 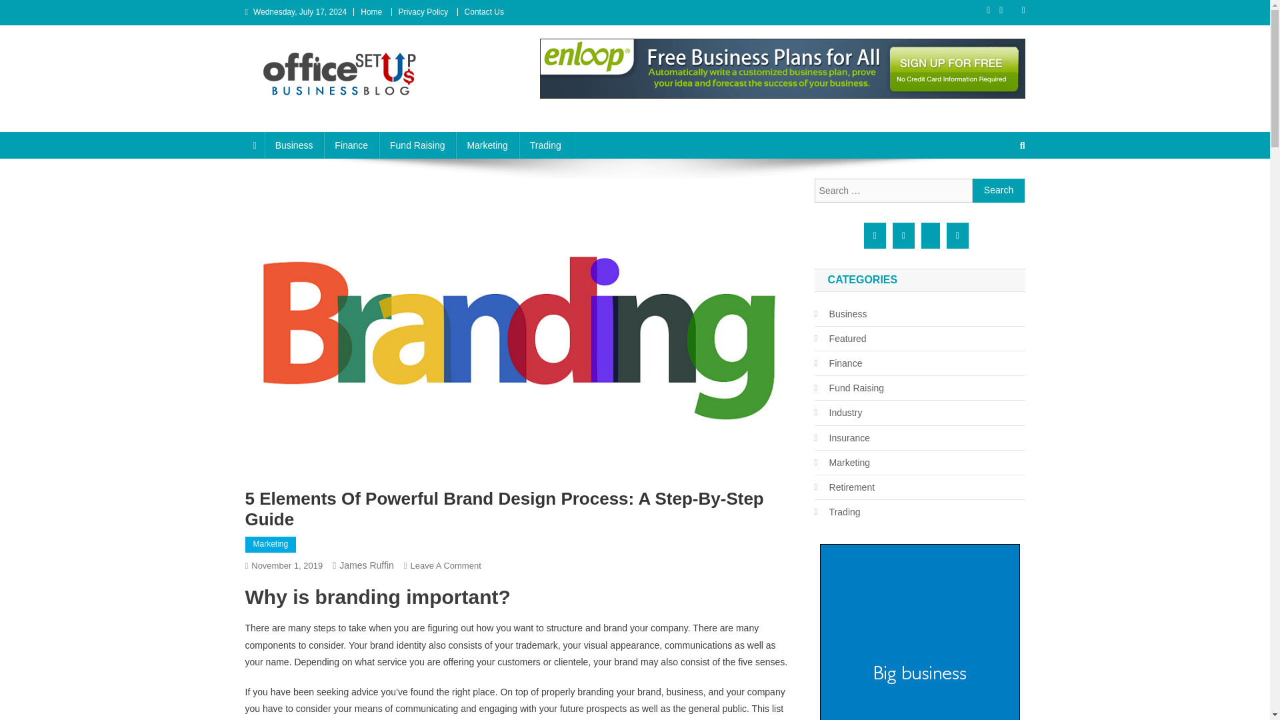 What do you see at coordinates (271, 544) in the screenshot?
I see `Marketing` at bounding box center [271, 544].